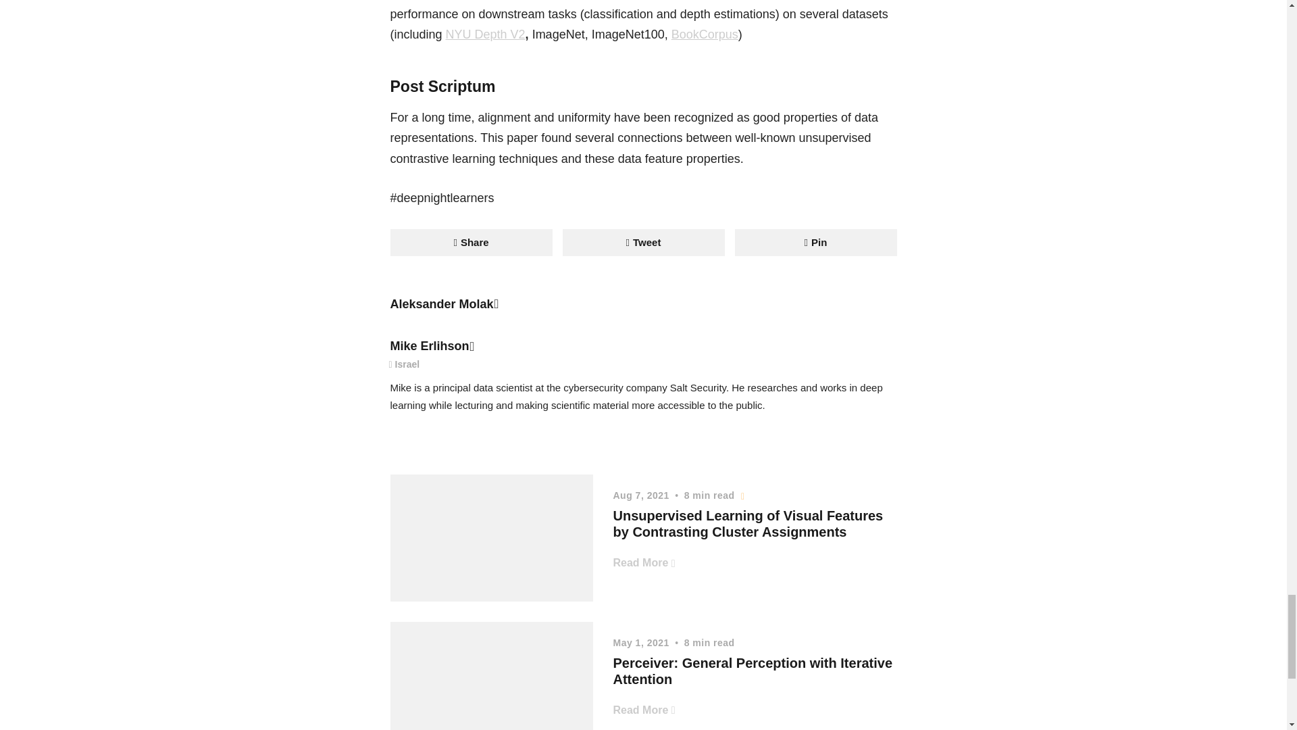  What do you see at coordinates (705, 34) in the screenshot?
I see `BookCorpus` at bounding box center [705, 34].